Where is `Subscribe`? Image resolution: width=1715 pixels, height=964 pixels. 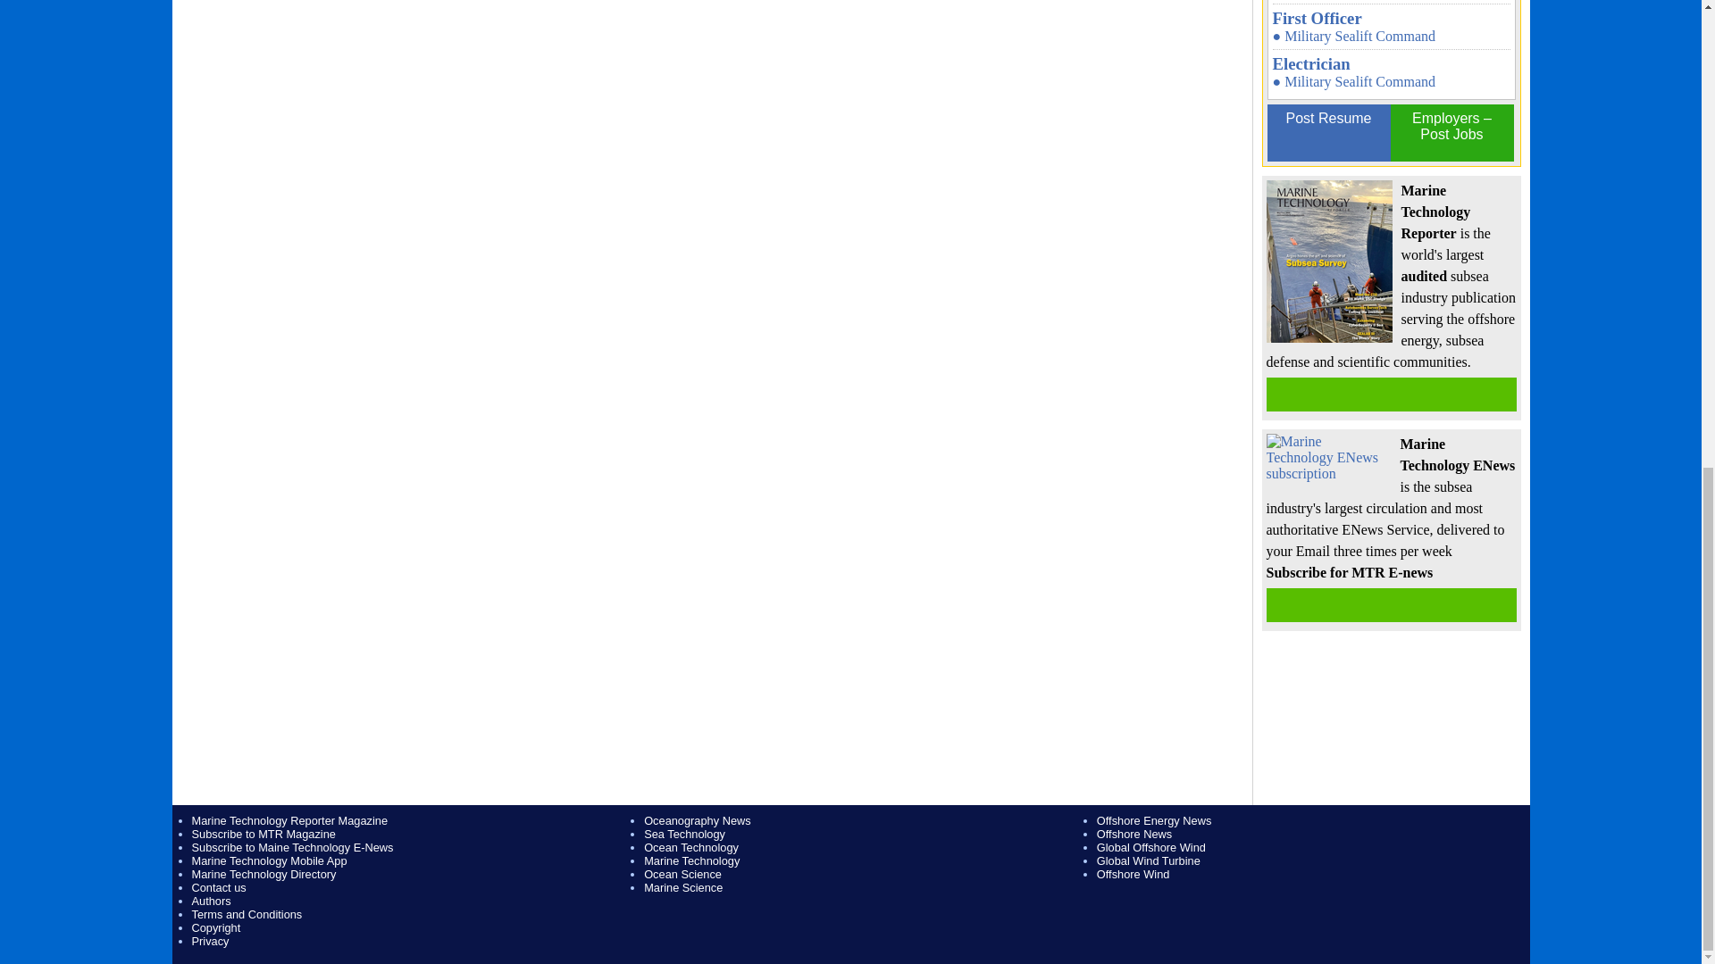
Subscribe is located at coordinates (1392, 395).